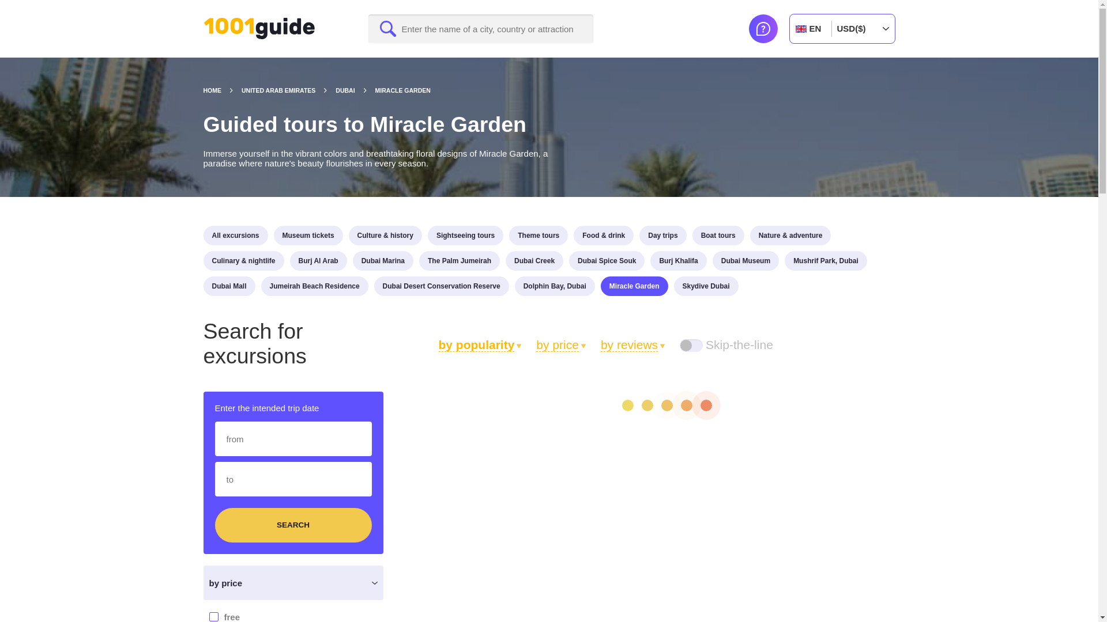 The image size is (1107, 622). I want to click on Theme tours, so click(539, 235).